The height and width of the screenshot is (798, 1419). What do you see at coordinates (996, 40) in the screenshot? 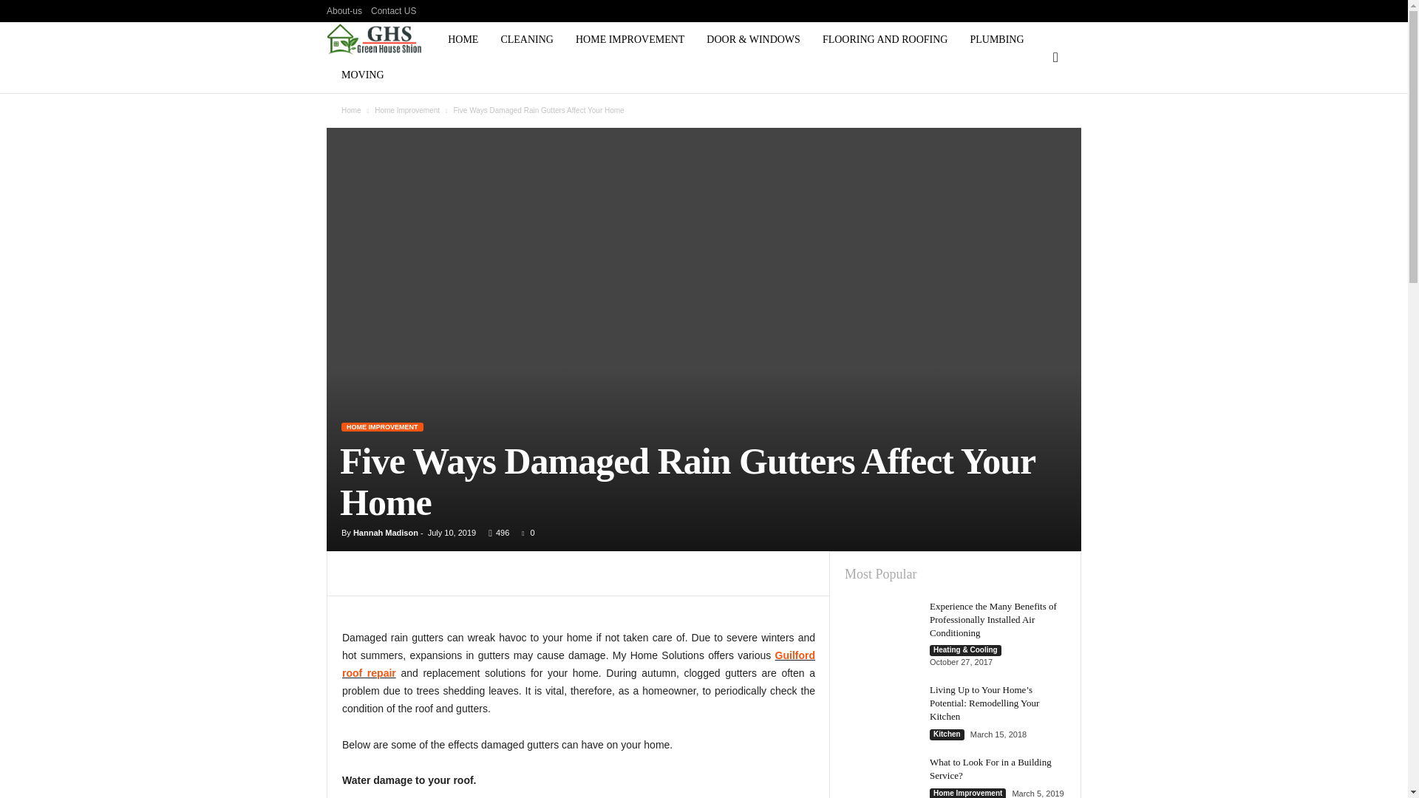
I see `PLUMBING` at bounding box center [996, 40].